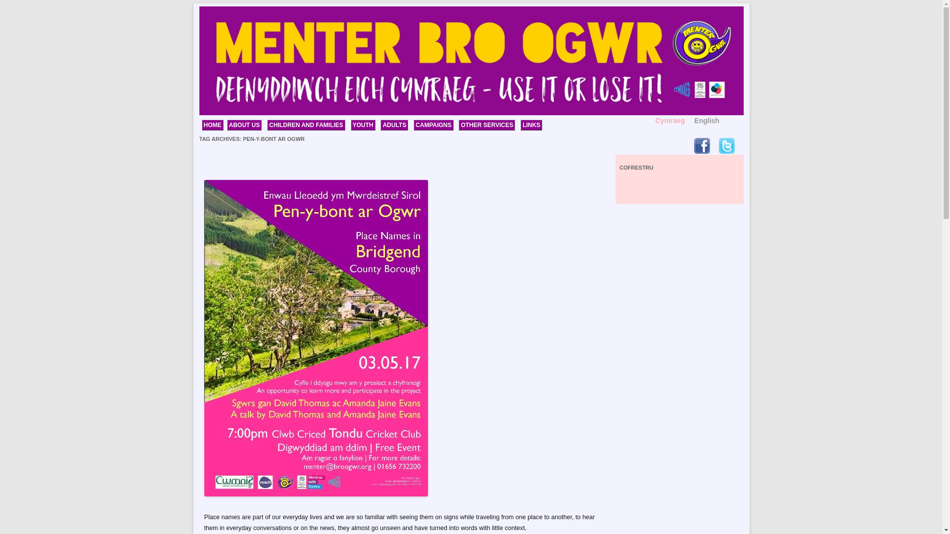 The width and height of the screenshot is (950, 534). What do you see at coordinates (247, 14) in the screenshot?
I see `Menter Bro Ogwr` at bounding box center [247, 14].